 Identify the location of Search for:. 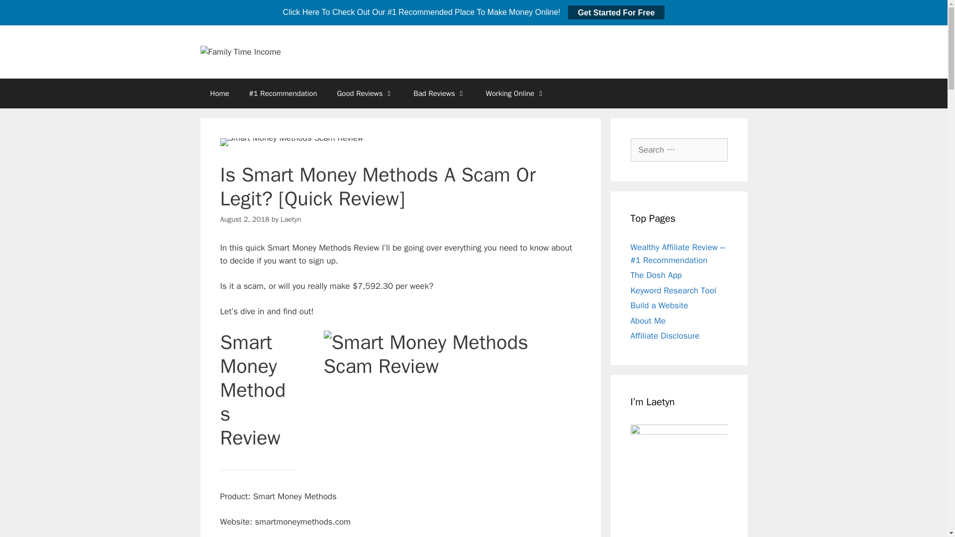
(679, 150).